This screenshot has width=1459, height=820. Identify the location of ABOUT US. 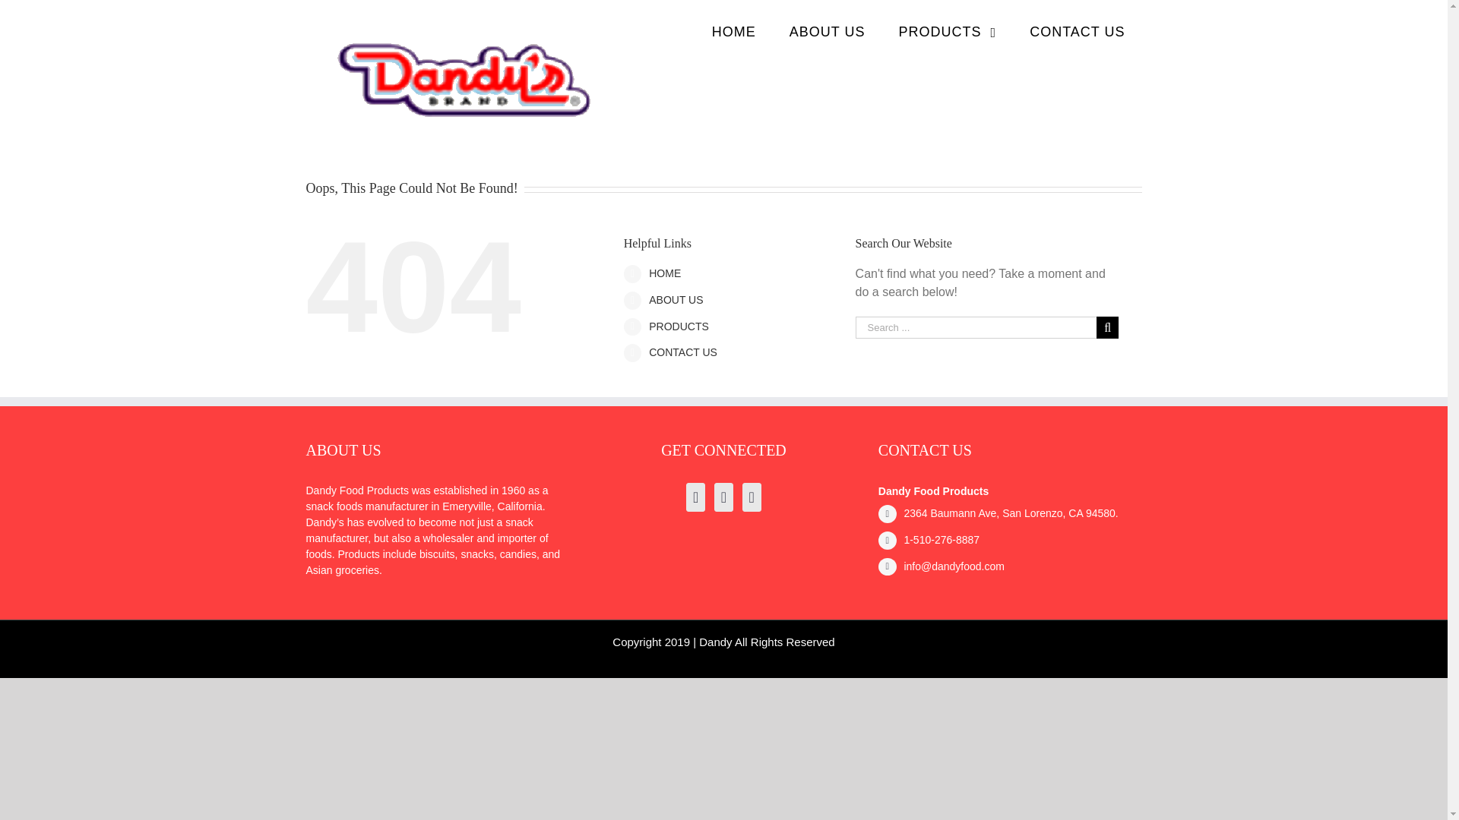
(828, 32).